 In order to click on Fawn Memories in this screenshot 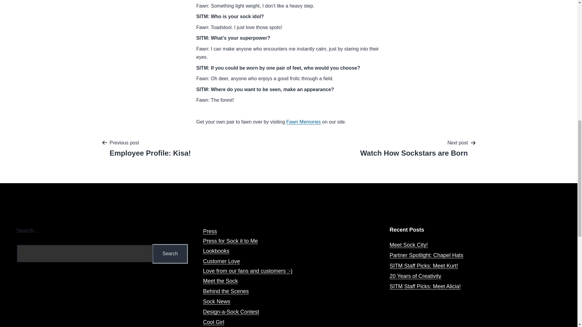, I will do `click(304, 122)`.